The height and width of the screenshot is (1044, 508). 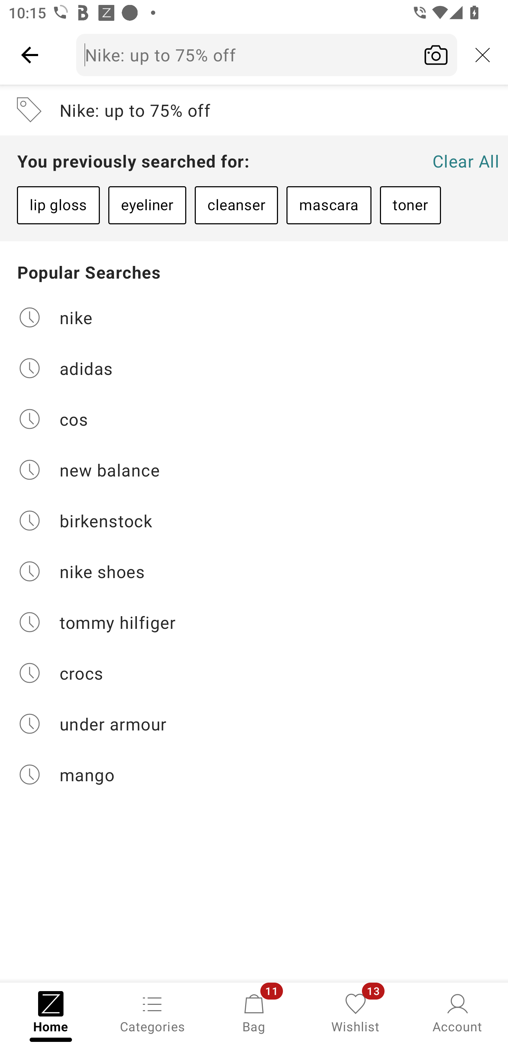 I want to click on mango, so click(x=254, y=775).